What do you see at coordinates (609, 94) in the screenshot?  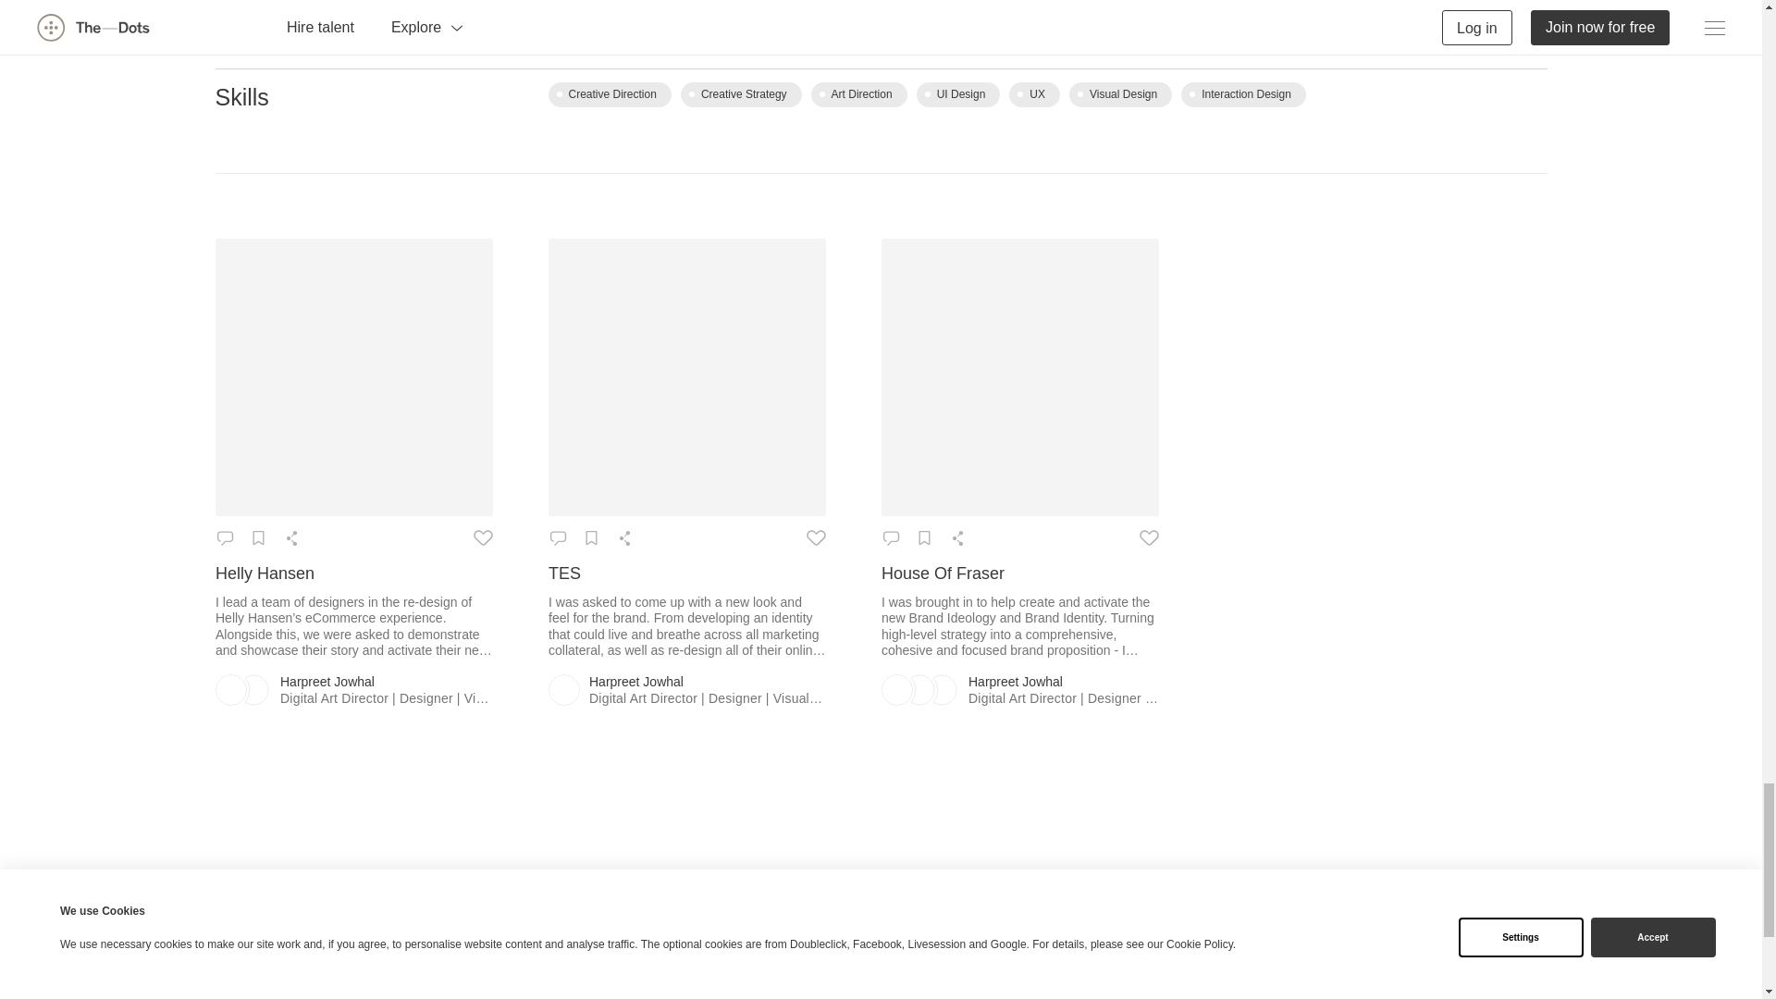 I see `Creative Direction` at bounding box center [609, 94].